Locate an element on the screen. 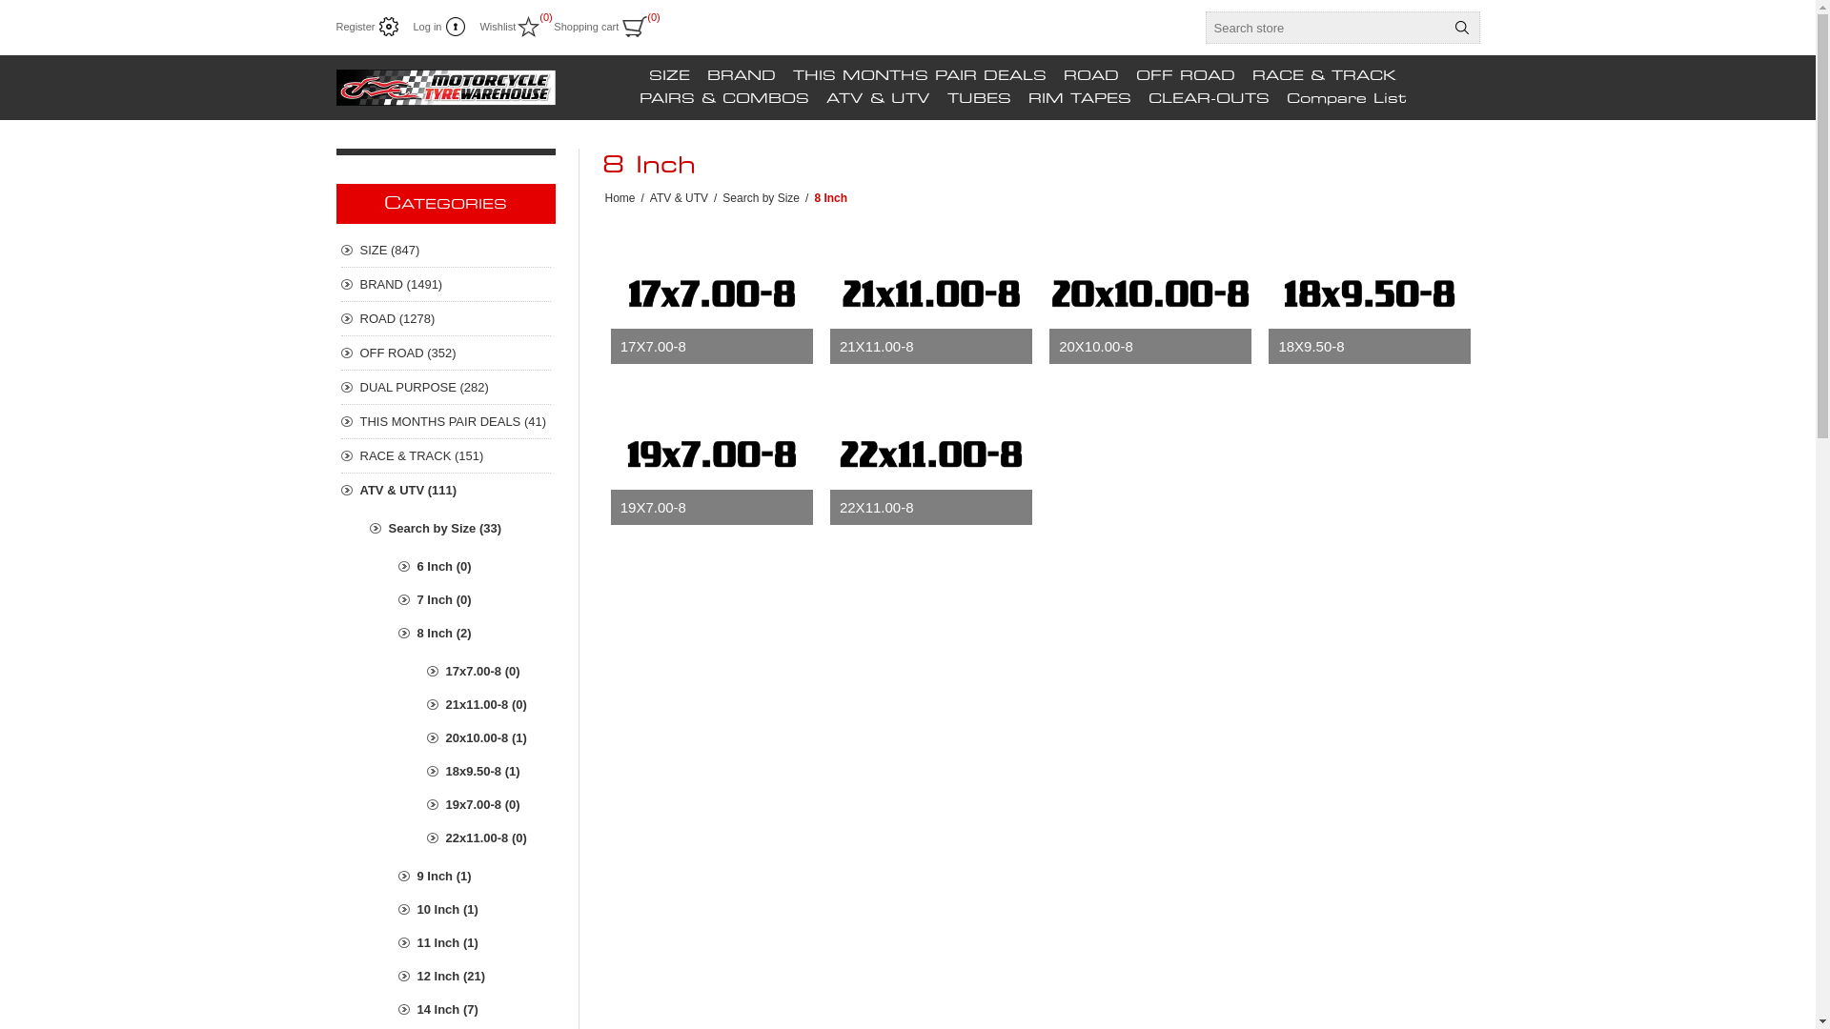 This screenshot has height=1029, width=1830. 22X11.00-8 is located at coordinates (931, 507).